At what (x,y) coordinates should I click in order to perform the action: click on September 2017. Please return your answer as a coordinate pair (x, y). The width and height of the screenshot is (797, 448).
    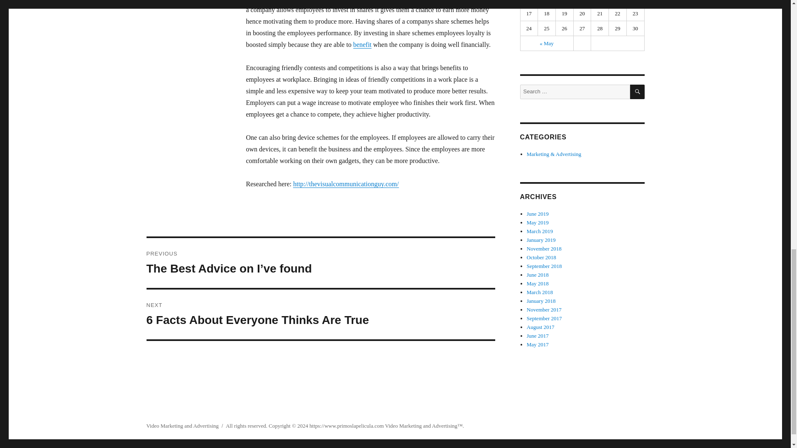
    Looking at the image, I should click on (544, 319).